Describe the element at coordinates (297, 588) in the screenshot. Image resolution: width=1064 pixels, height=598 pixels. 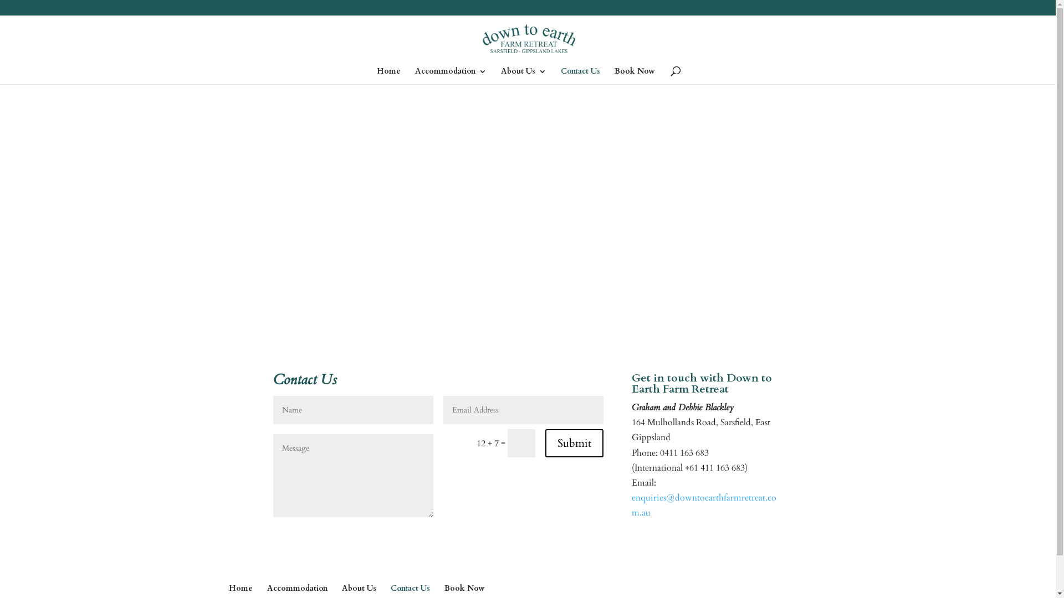
I see `Accommodation` at that location.